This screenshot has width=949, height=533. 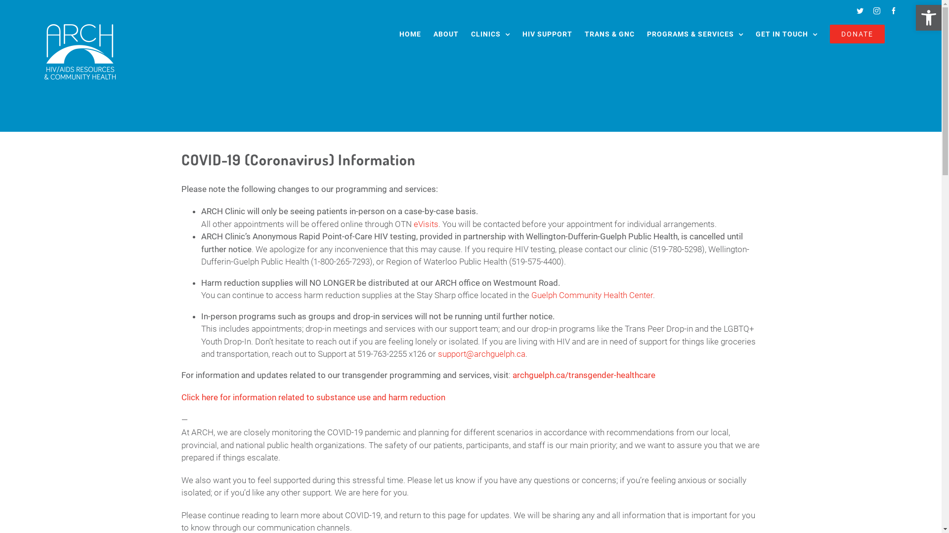 What do you see at coordinates (857, 34) in the screenshot?
I see `DONATE` at bounding box center [857, 34].